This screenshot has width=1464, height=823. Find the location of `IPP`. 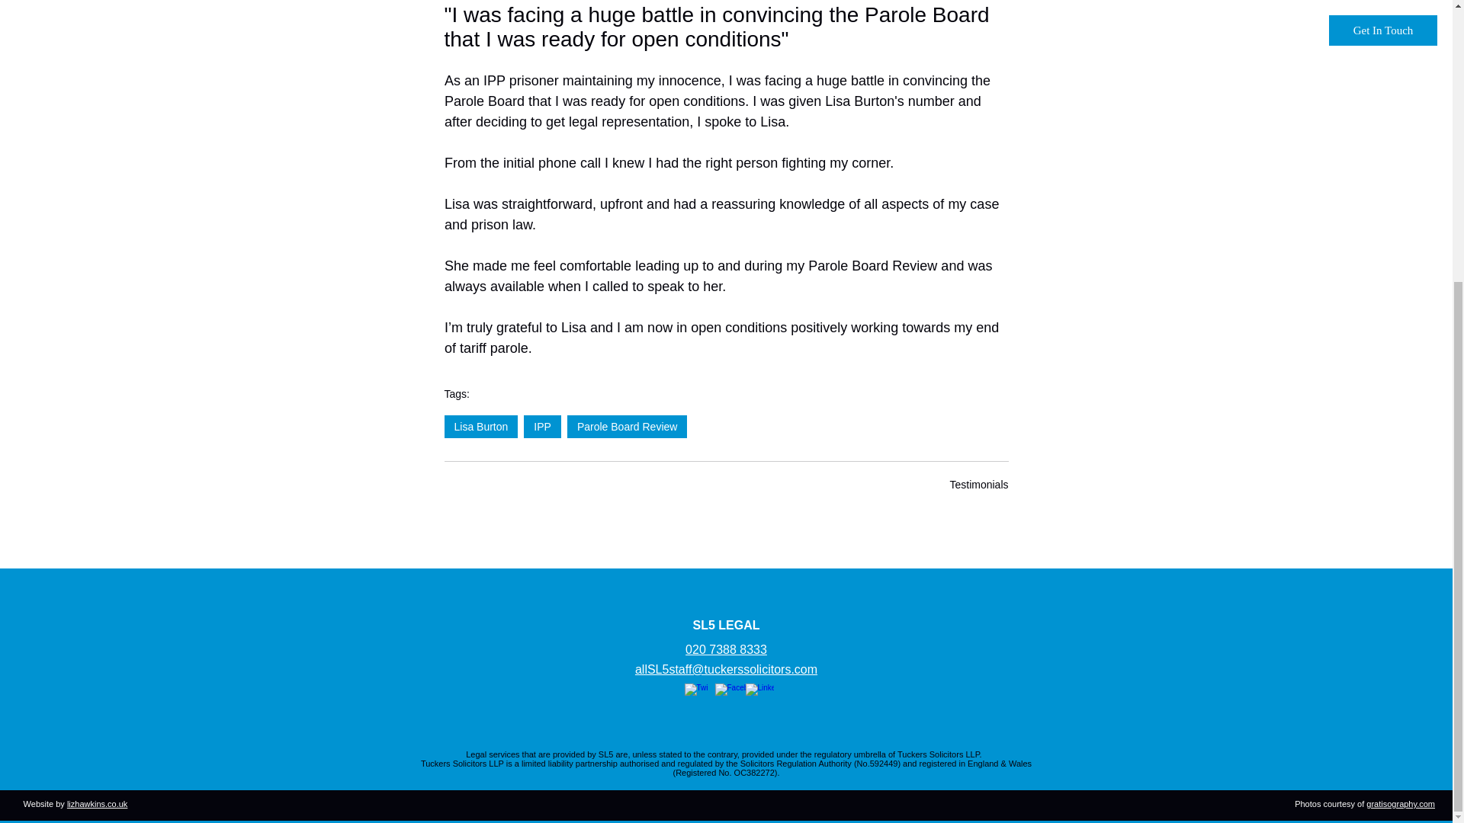

IPP is located at coordinates (542, 427).